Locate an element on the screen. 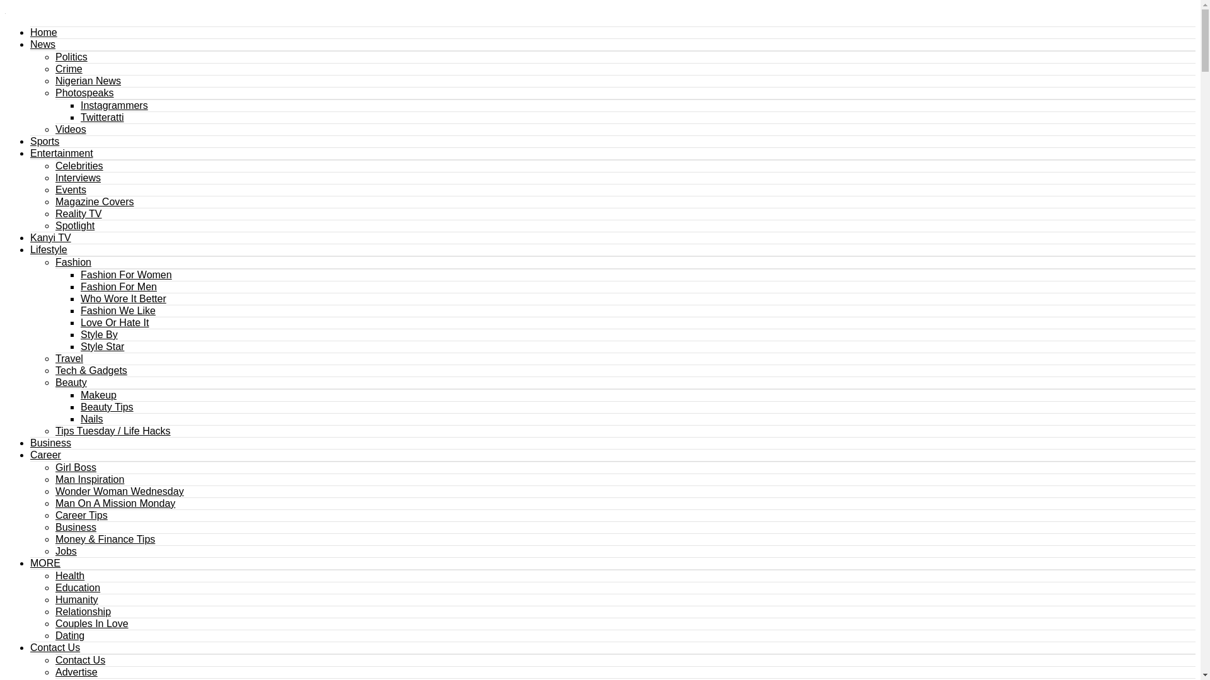 This screenshot has width=1210, height=680. Style Star is located at coordinates (102, 346).